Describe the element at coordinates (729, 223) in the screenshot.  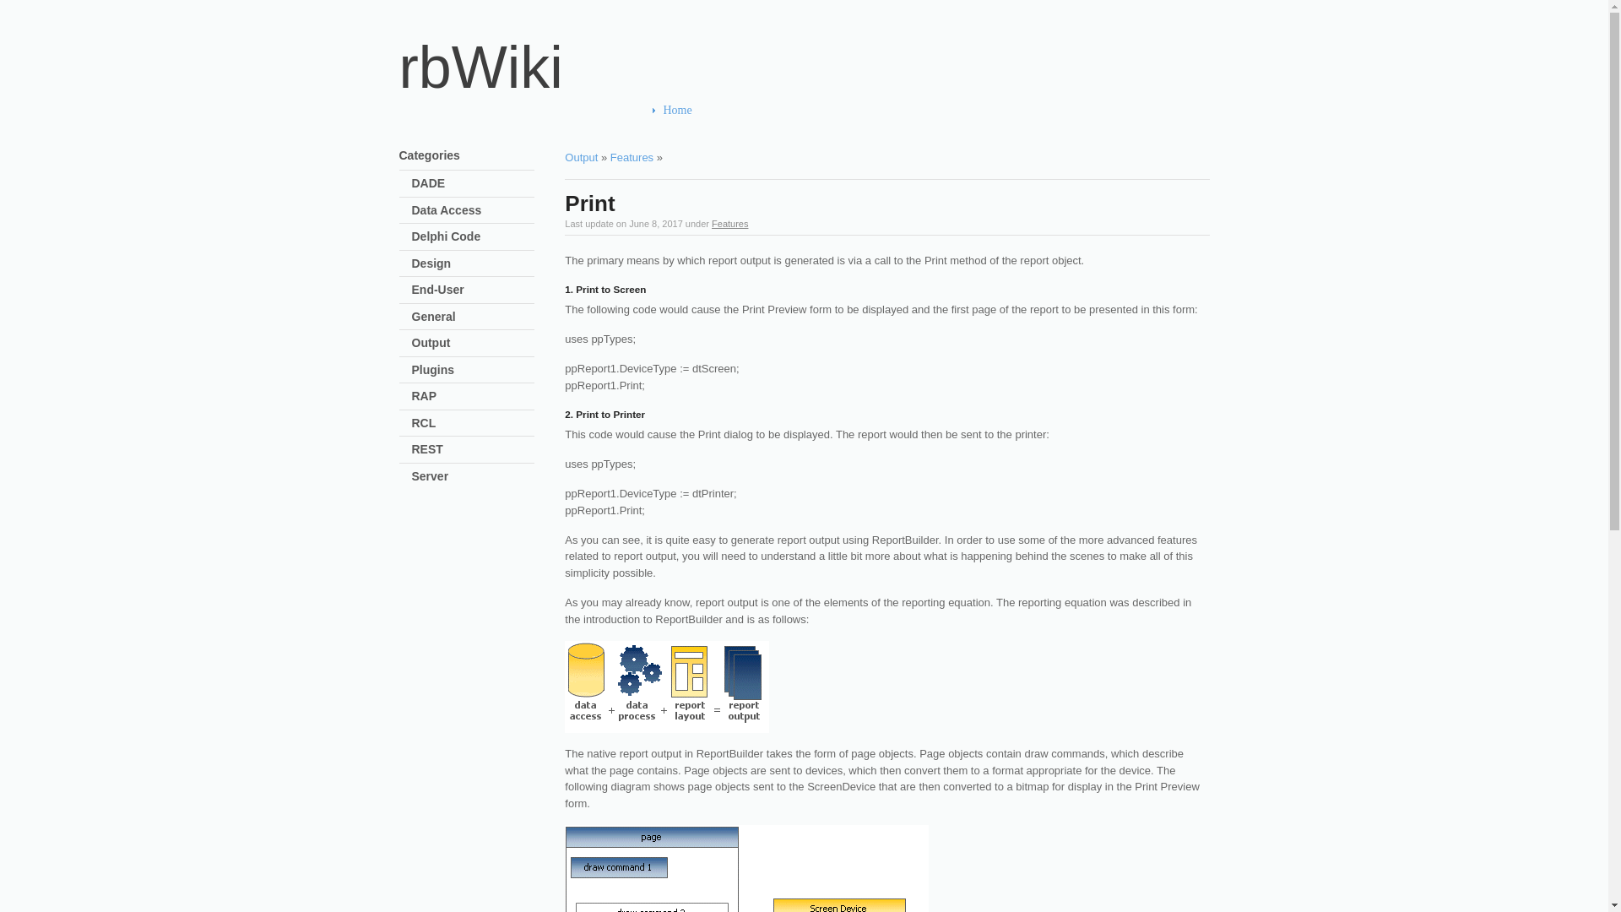
I see `Features` at that location.